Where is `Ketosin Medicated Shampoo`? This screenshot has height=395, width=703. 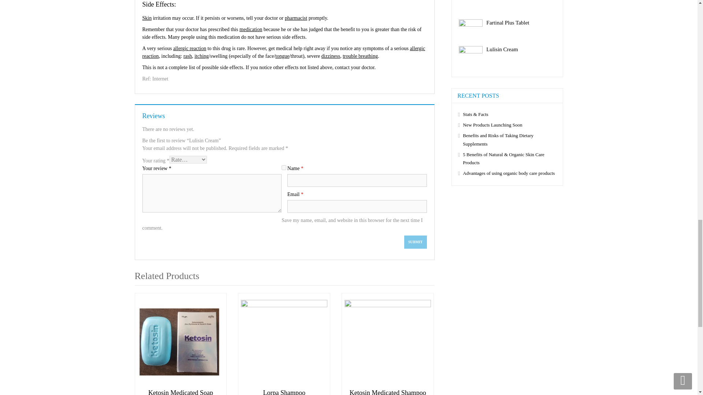
Ketosin Medicated Shampoo is located at coordinates (387, 392).